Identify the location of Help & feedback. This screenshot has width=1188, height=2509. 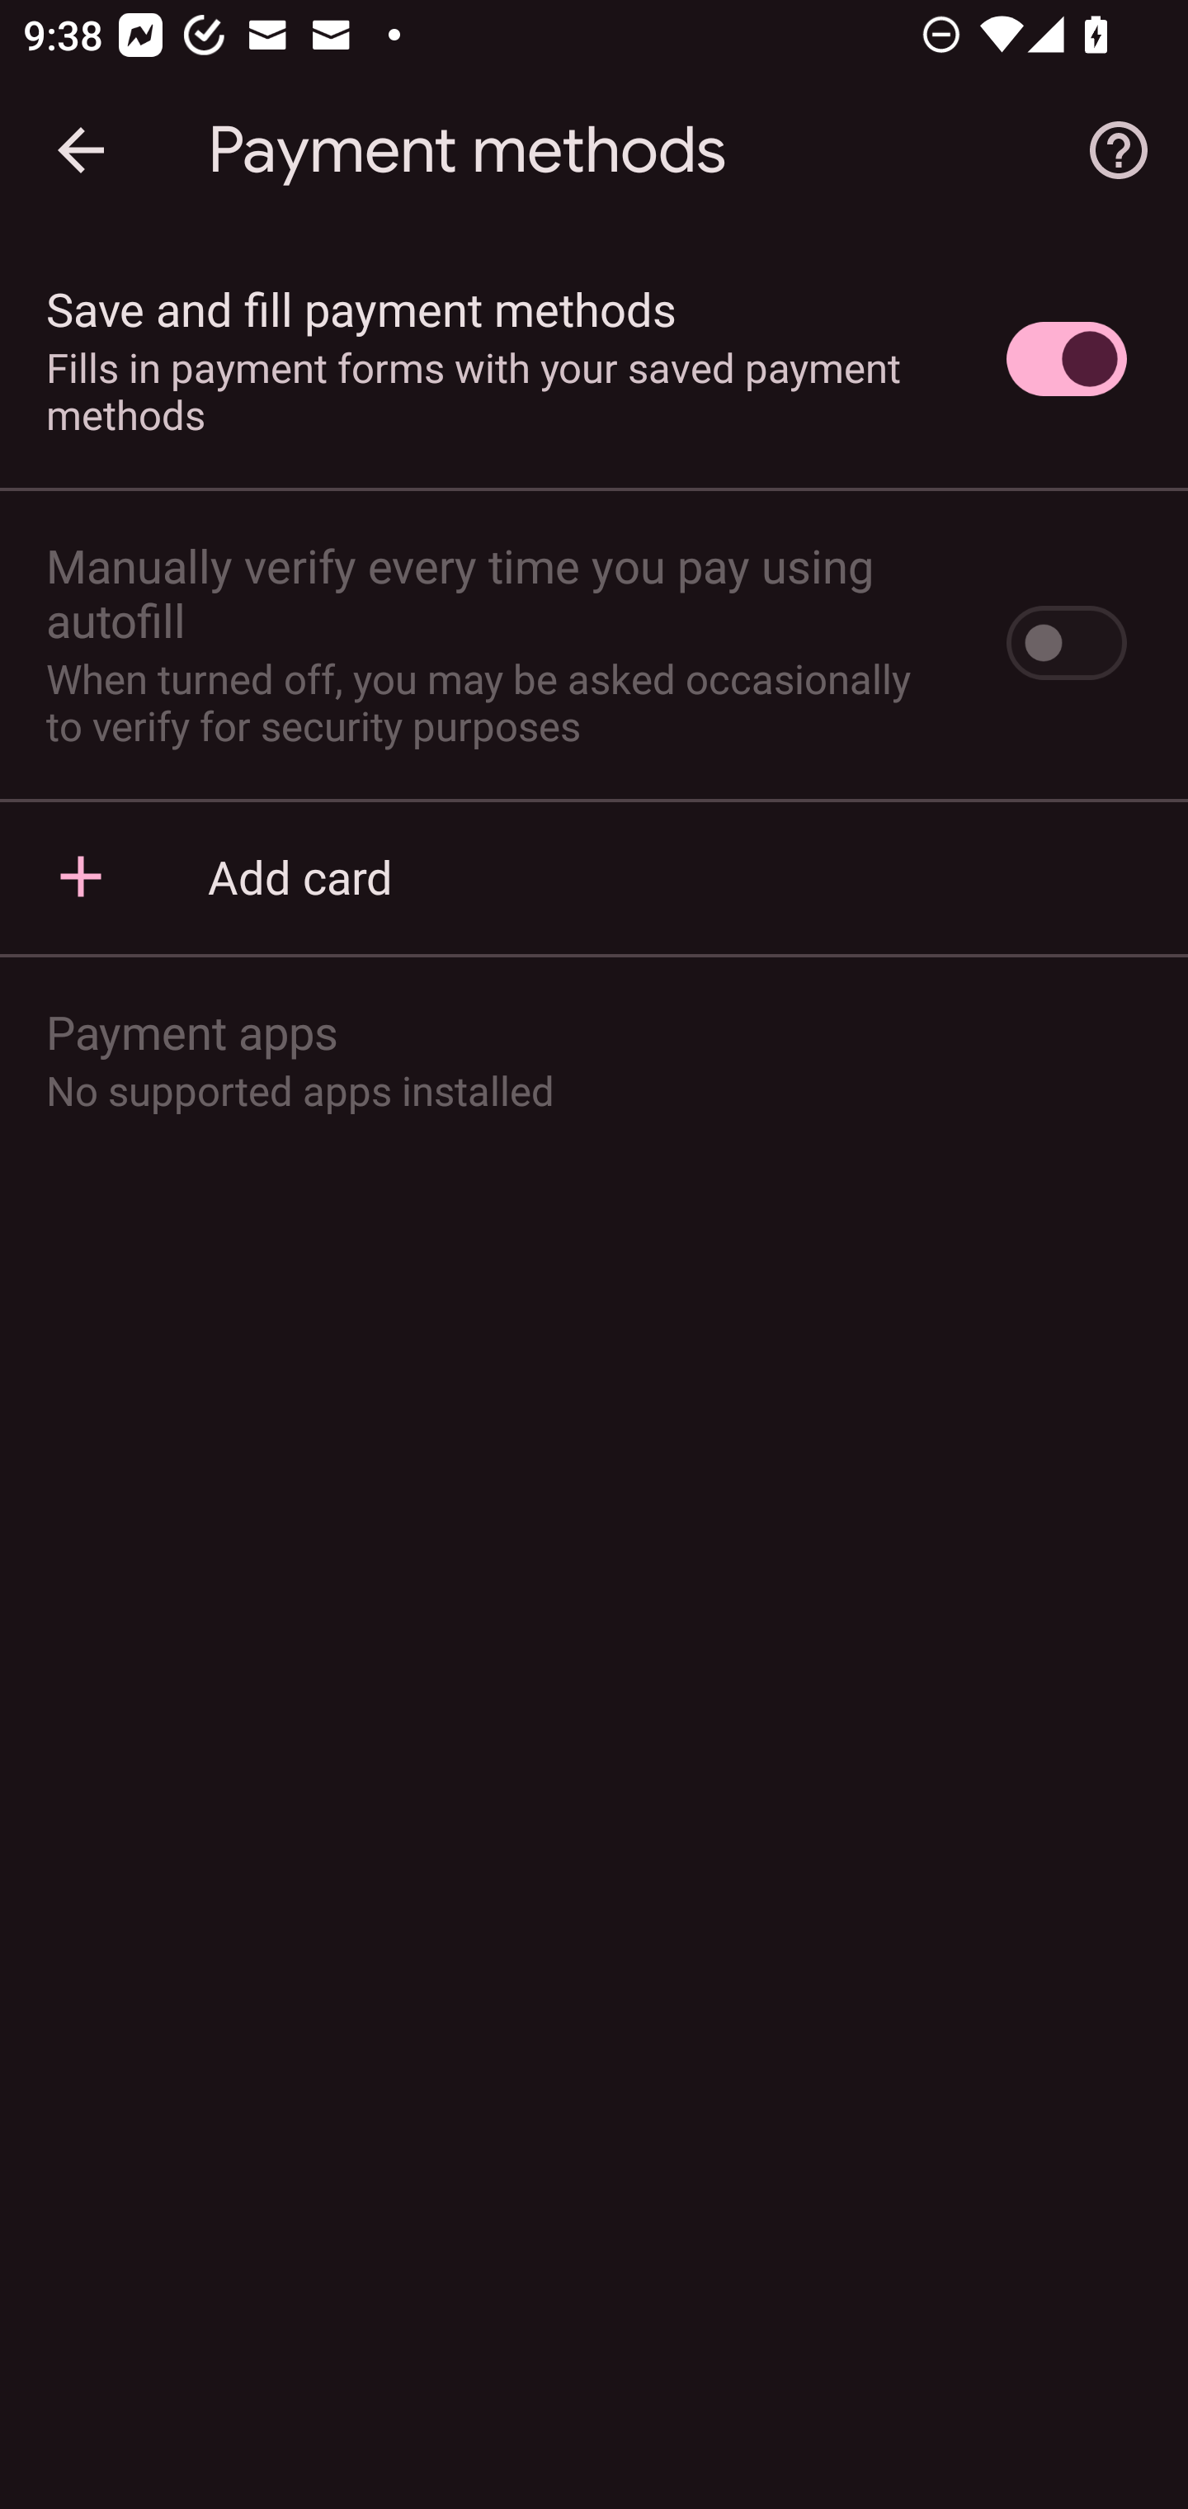
(1119, 150).